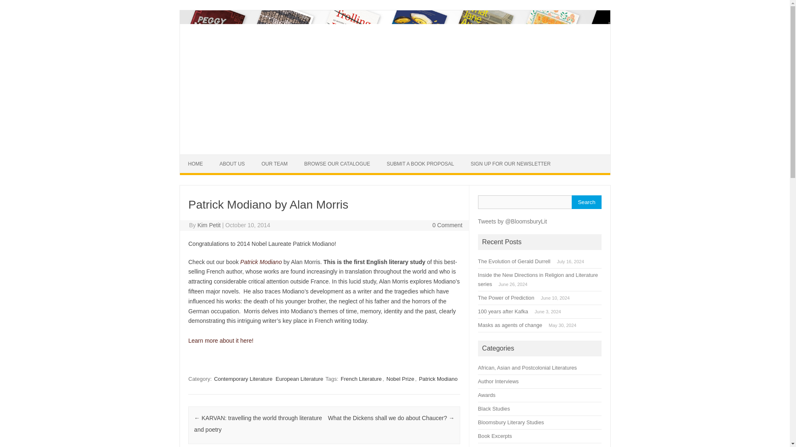 Image resolution: width=796 pixels, height=447 pixels. What do you see at coordinates (495, 436) in the screenshot?
I see `Book Excerpts` at bounding box center [495, 436].